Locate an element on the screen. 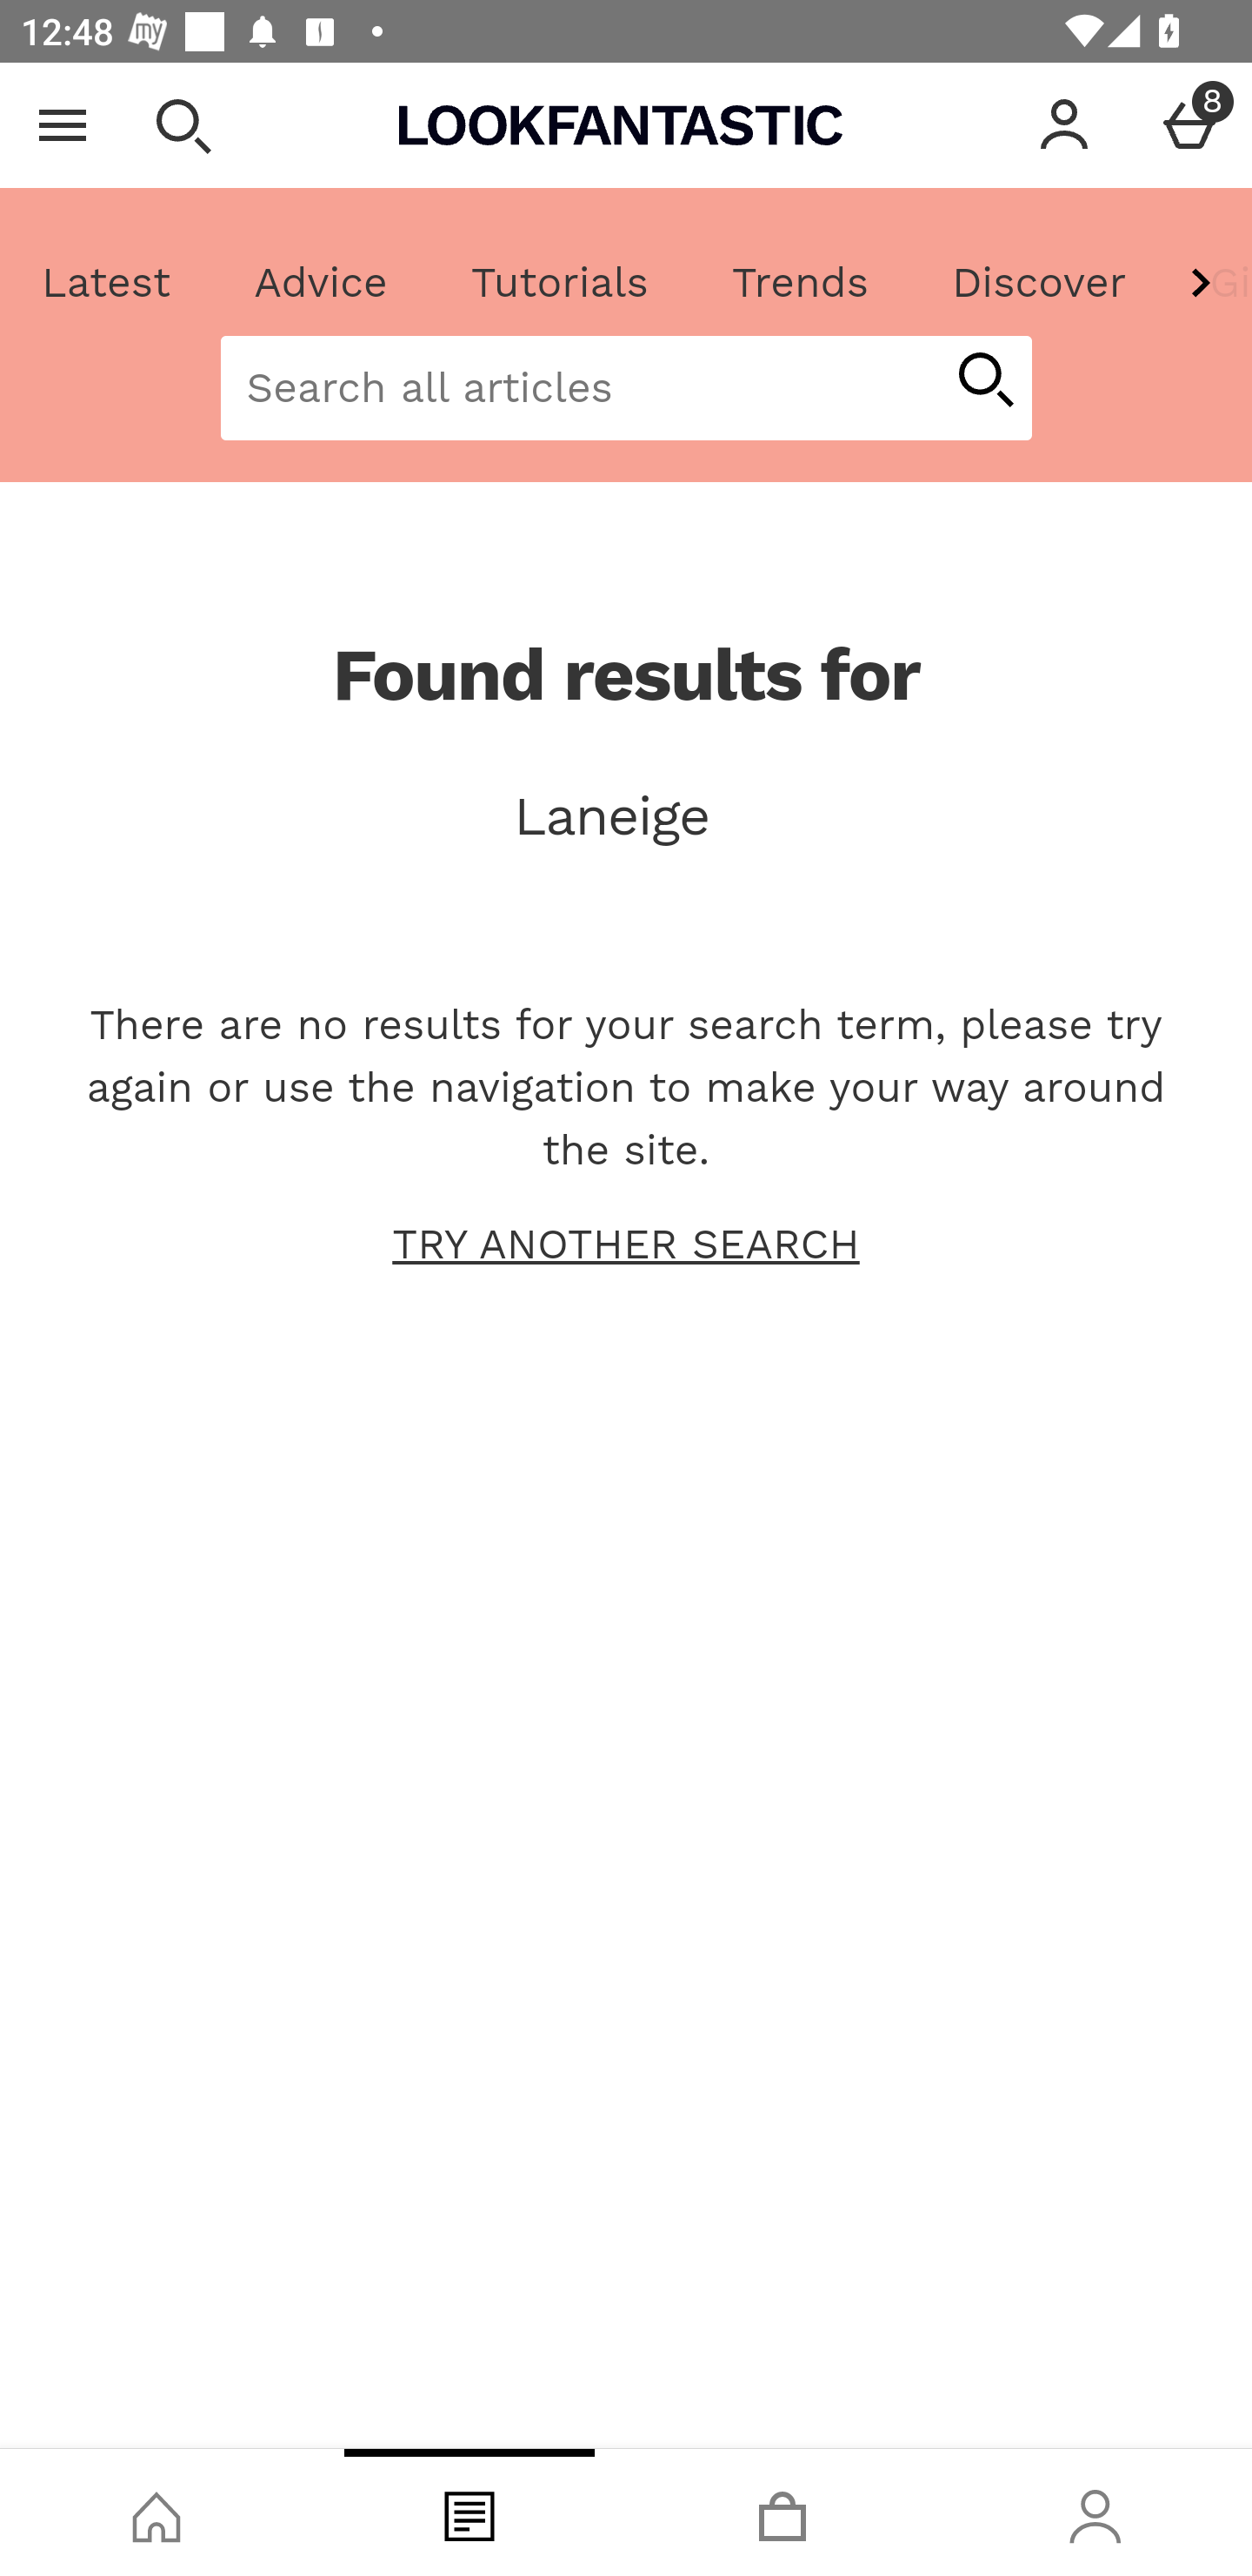 The image size is (1252, 2576). Basket Menu is located at coordinates (1189, 125).